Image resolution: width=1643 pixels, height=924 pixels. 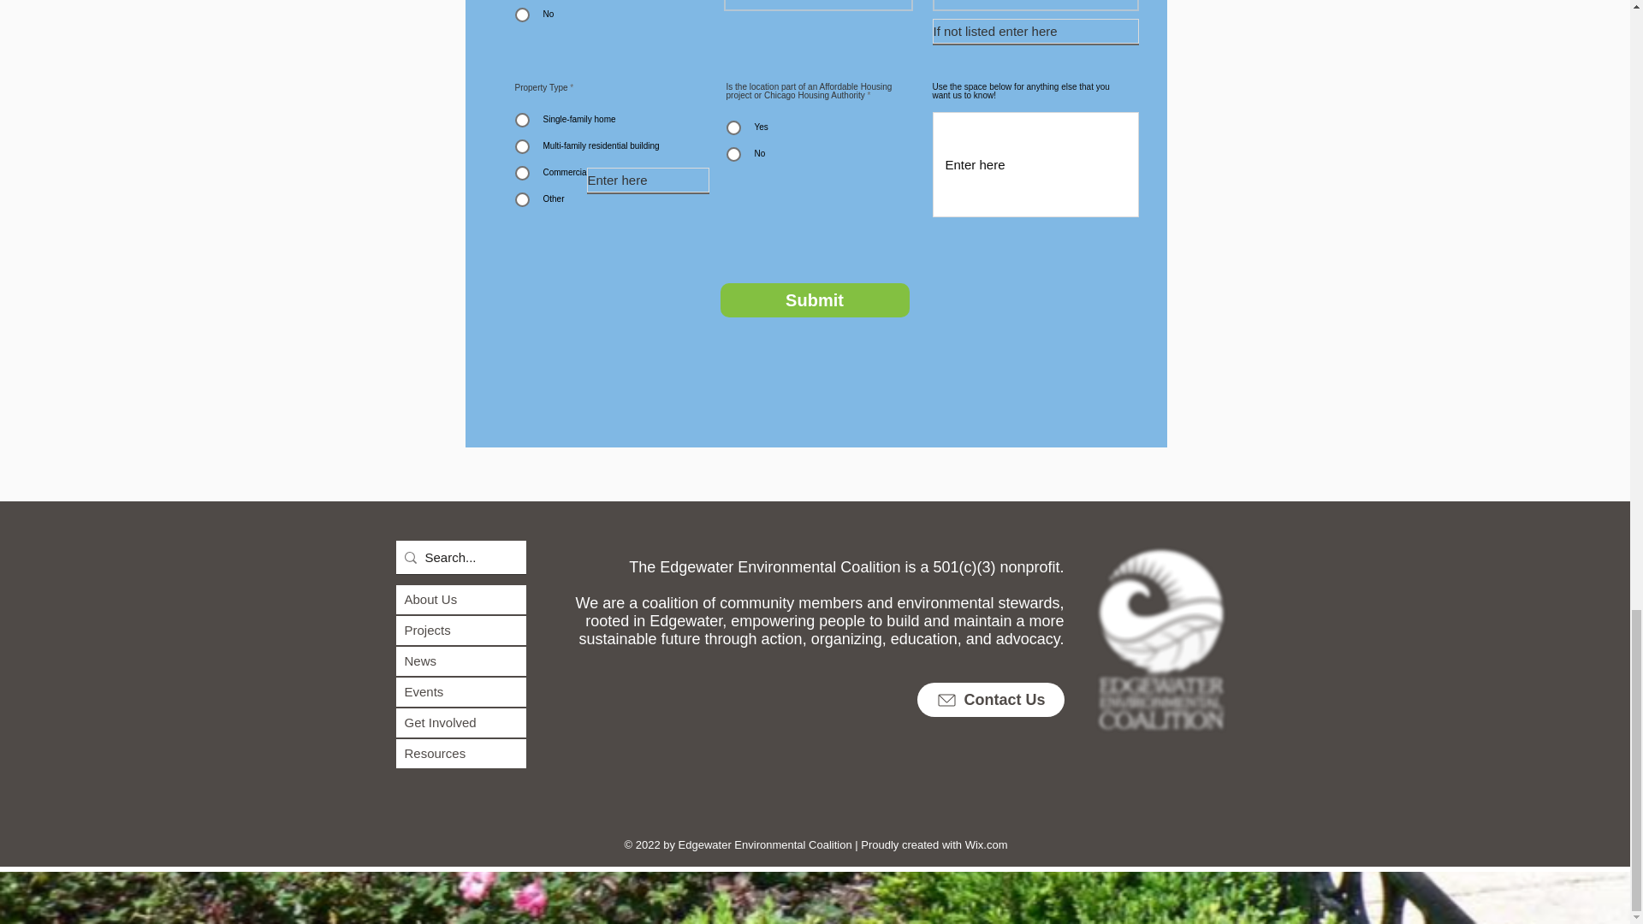 What do you see at coordinates (460, 722) in the screenshot?
I see `Get Involved` at bounding box center [460, 722].